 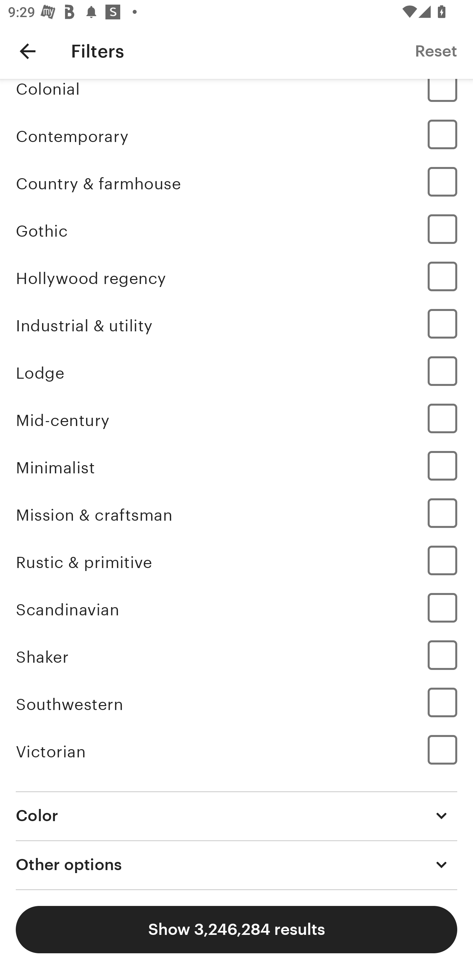 I want to click on Reset, so click(x=436, y=51).